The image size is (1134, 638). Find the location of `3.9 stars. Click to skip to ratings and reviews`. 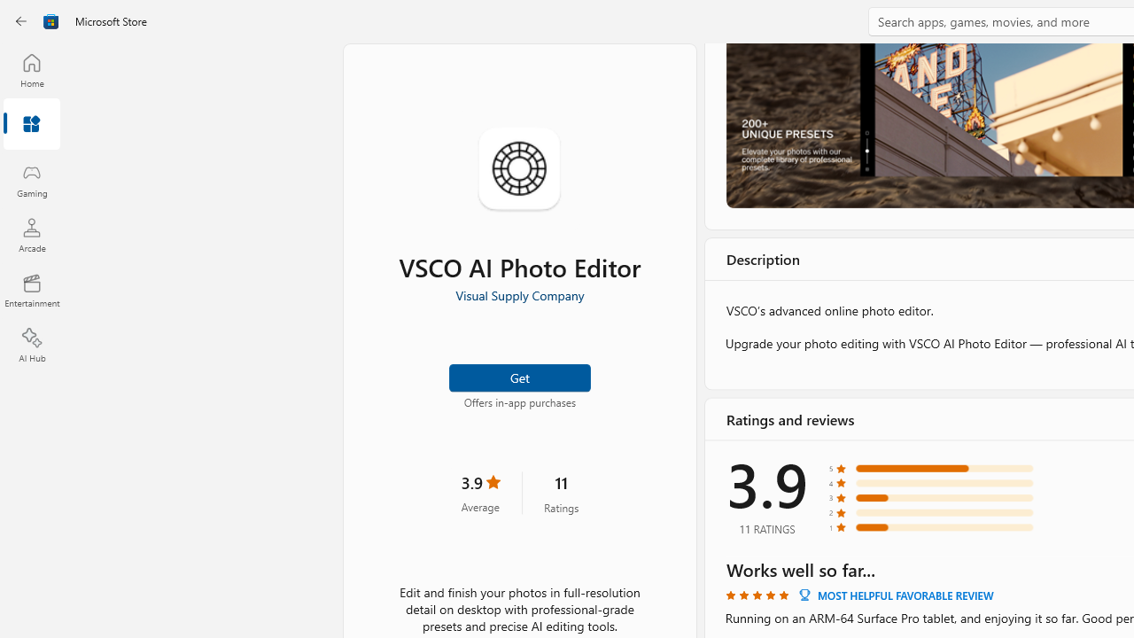

3.9 stars. Click to skip to ratings and reviews is located at coordinates (480, 493).